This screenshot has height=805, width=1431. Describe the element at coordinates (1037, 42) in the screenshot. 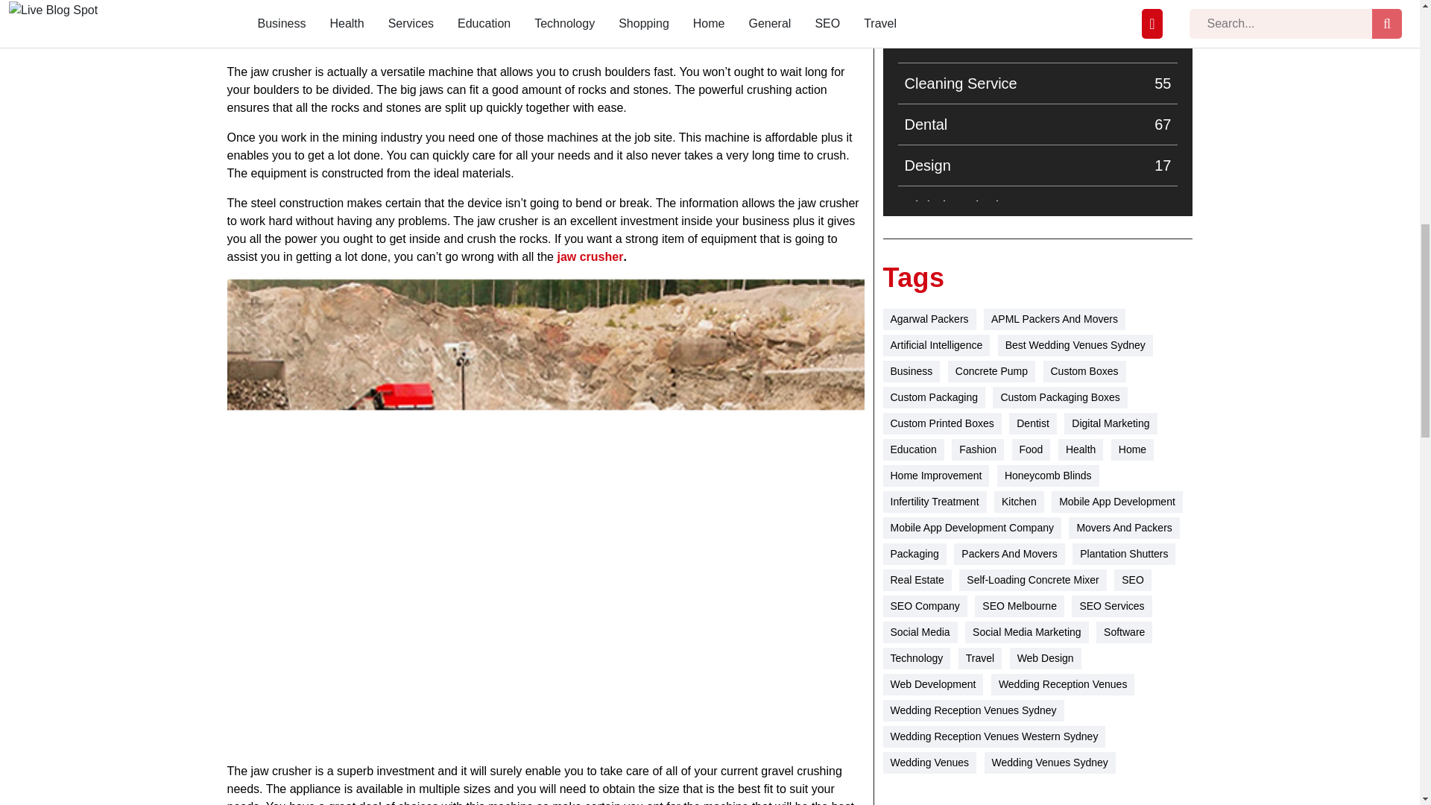

I see `jaw crusher` at that location.